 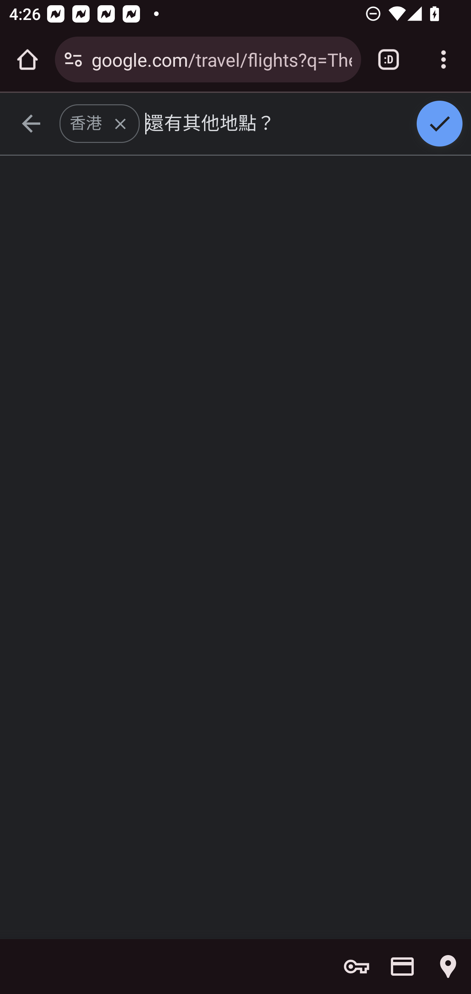 What do you see at coordinates (73, 60) in the screenshot?
I see `Connection is secure` at bounding box center [73, 60].